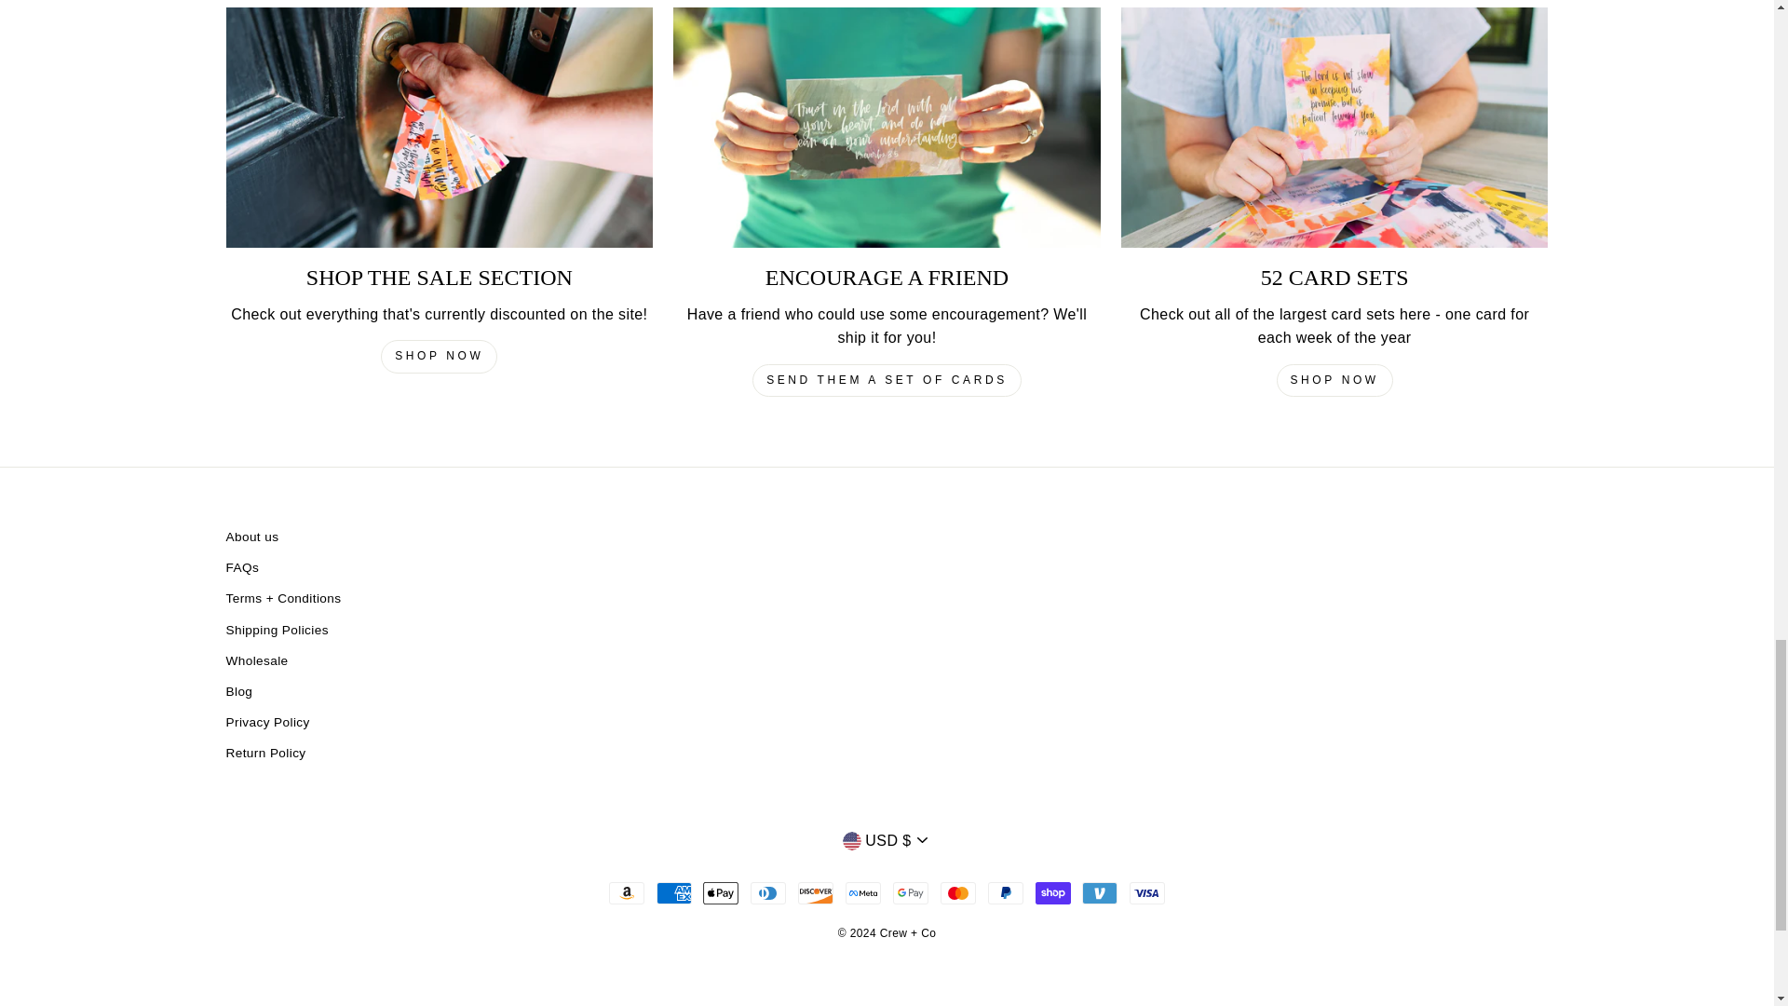  I want to click on Google Pay, so click(910, 892).